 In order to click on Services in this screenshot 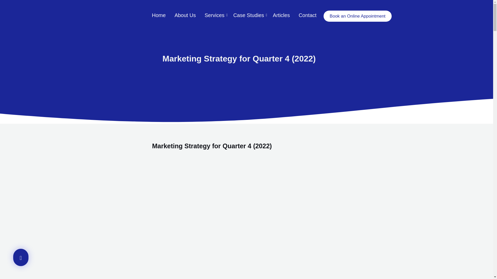, I will do `click(214, 16)`.